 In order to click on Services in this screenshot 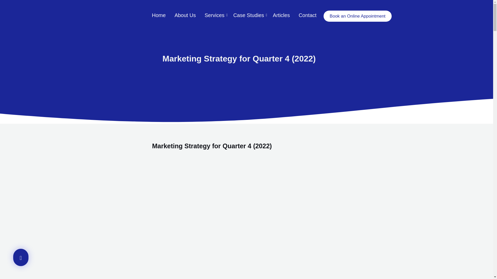, I will do `click(214, 16)`.